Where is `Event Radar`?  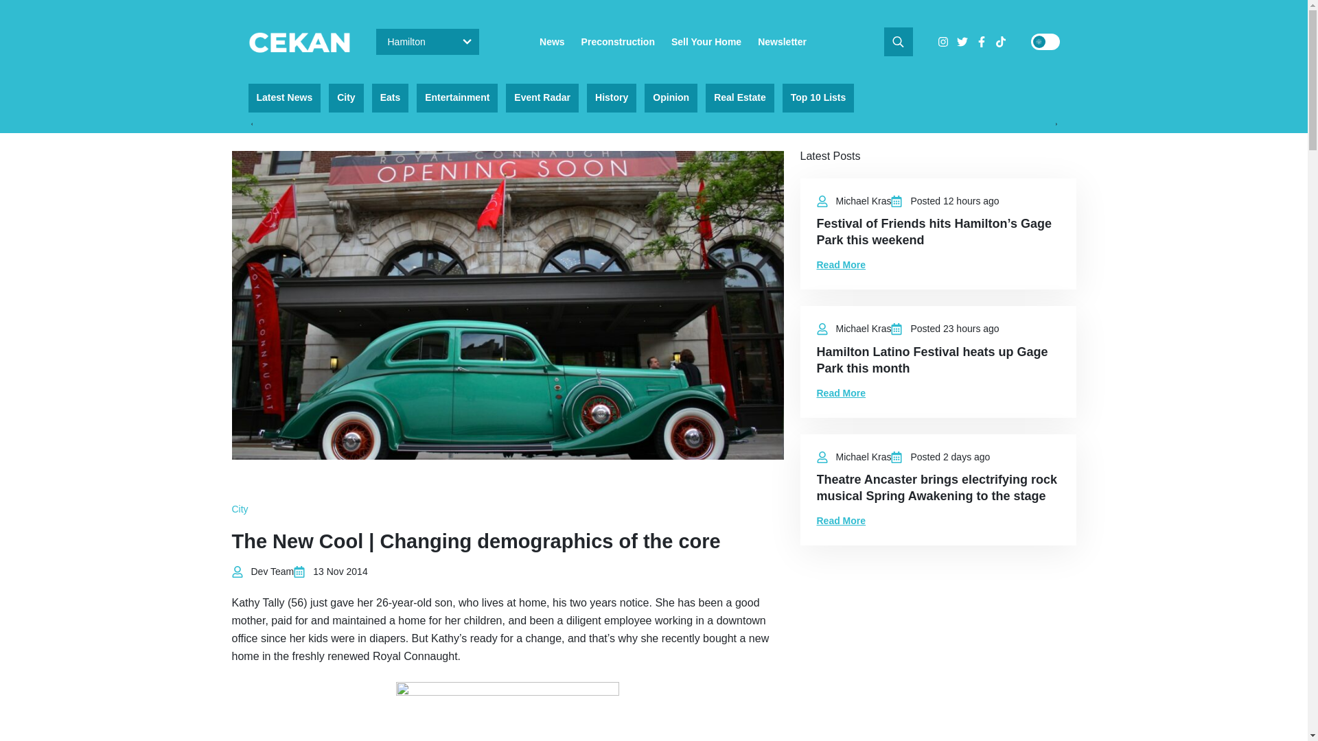 Event Radar is located at coordinates (542, 97).